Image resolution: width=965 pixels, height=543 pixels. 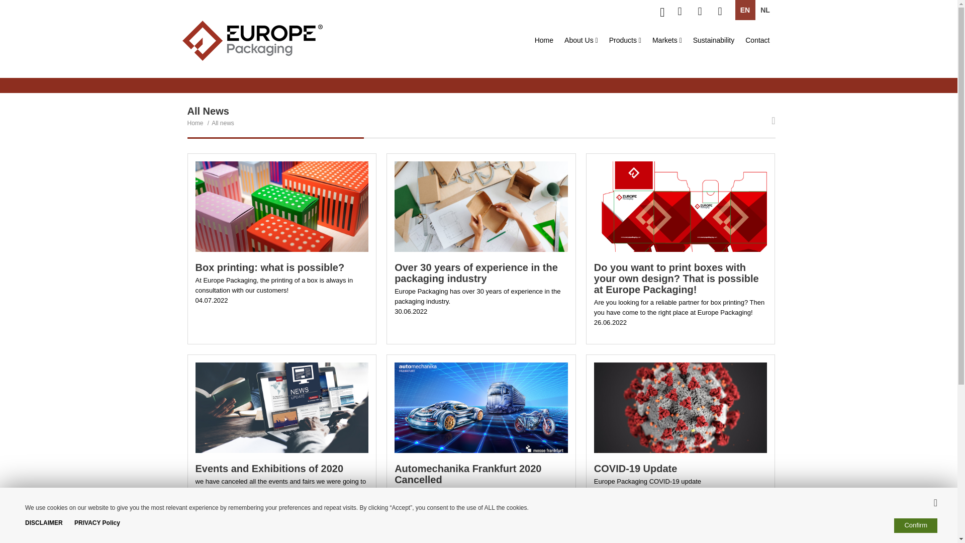 What do you see at coordinates (764, 10) in the screenshot?
I see `NL` at bounding box center [764, 10].